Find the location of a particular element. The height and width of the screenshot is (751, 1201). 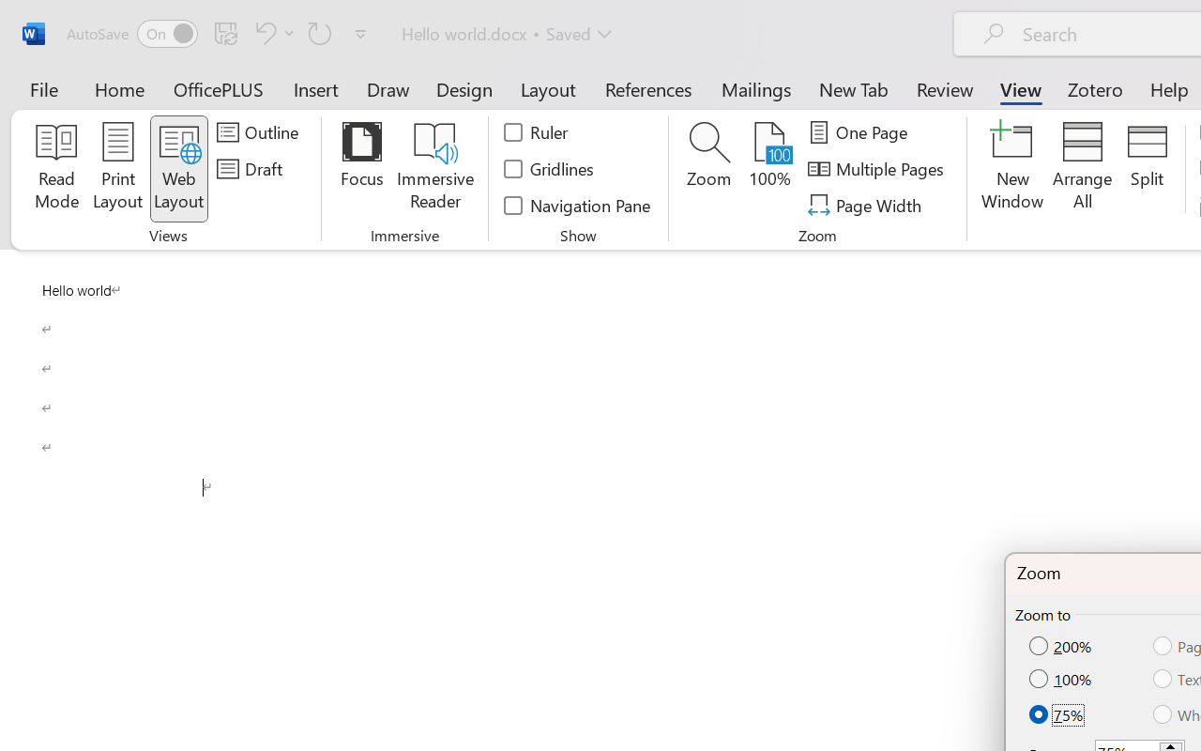

From Beginning... is located at coordinates (148, 107).